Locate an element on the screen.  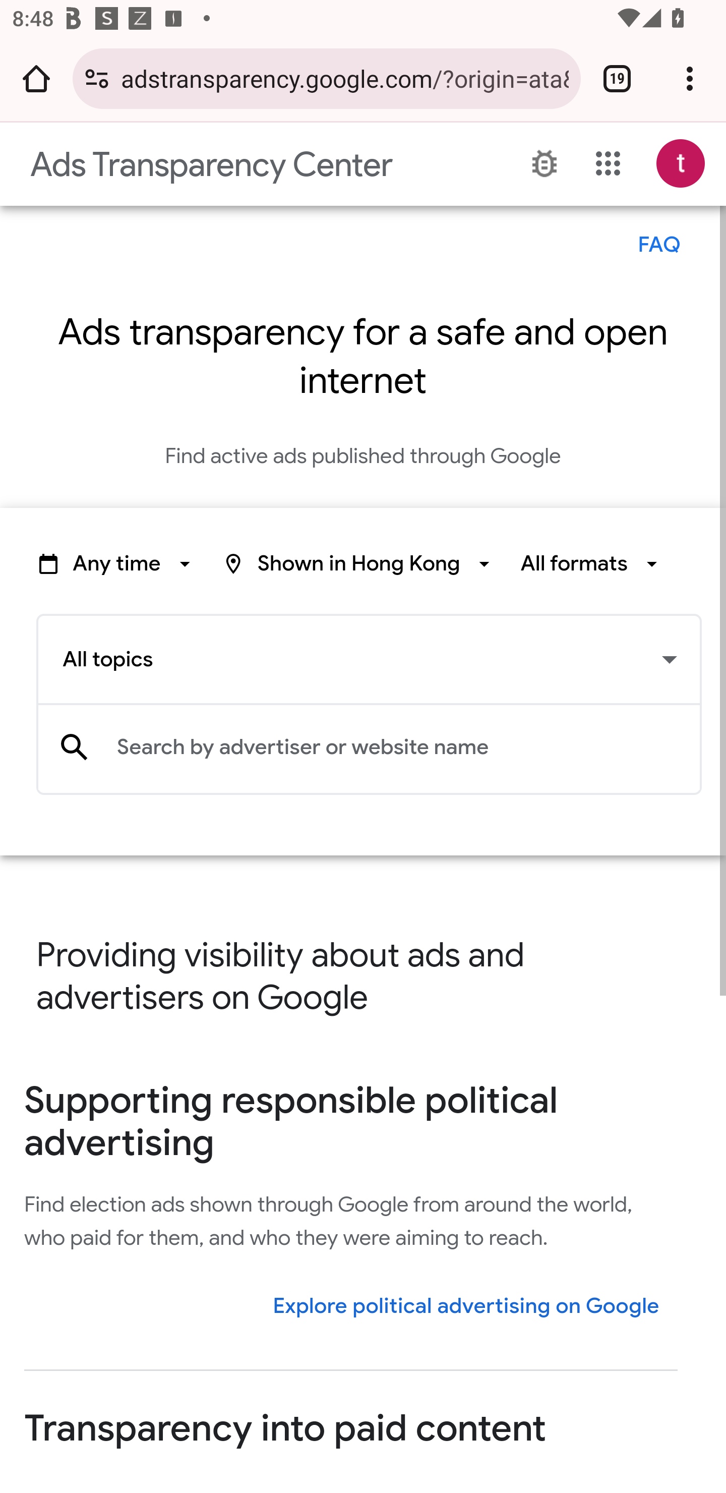
Switch or close tabs is located at coordinates (617, 78).